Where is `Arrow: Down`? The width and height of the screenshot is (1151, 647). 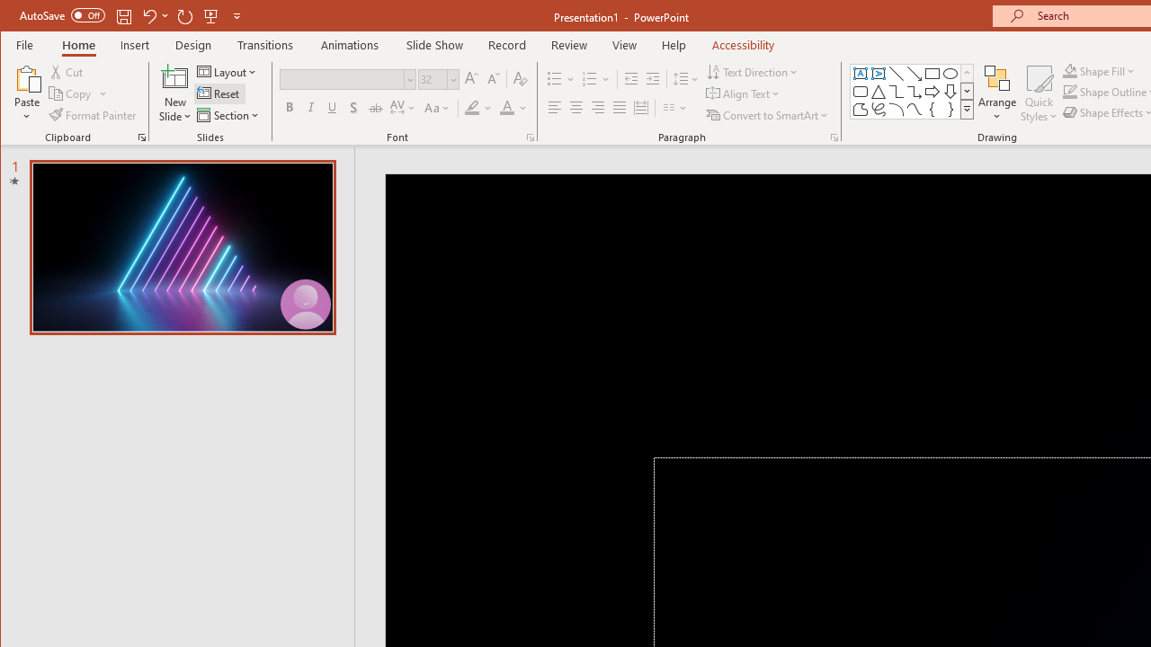 Arrow: Down is located at coordinates (950, 92).